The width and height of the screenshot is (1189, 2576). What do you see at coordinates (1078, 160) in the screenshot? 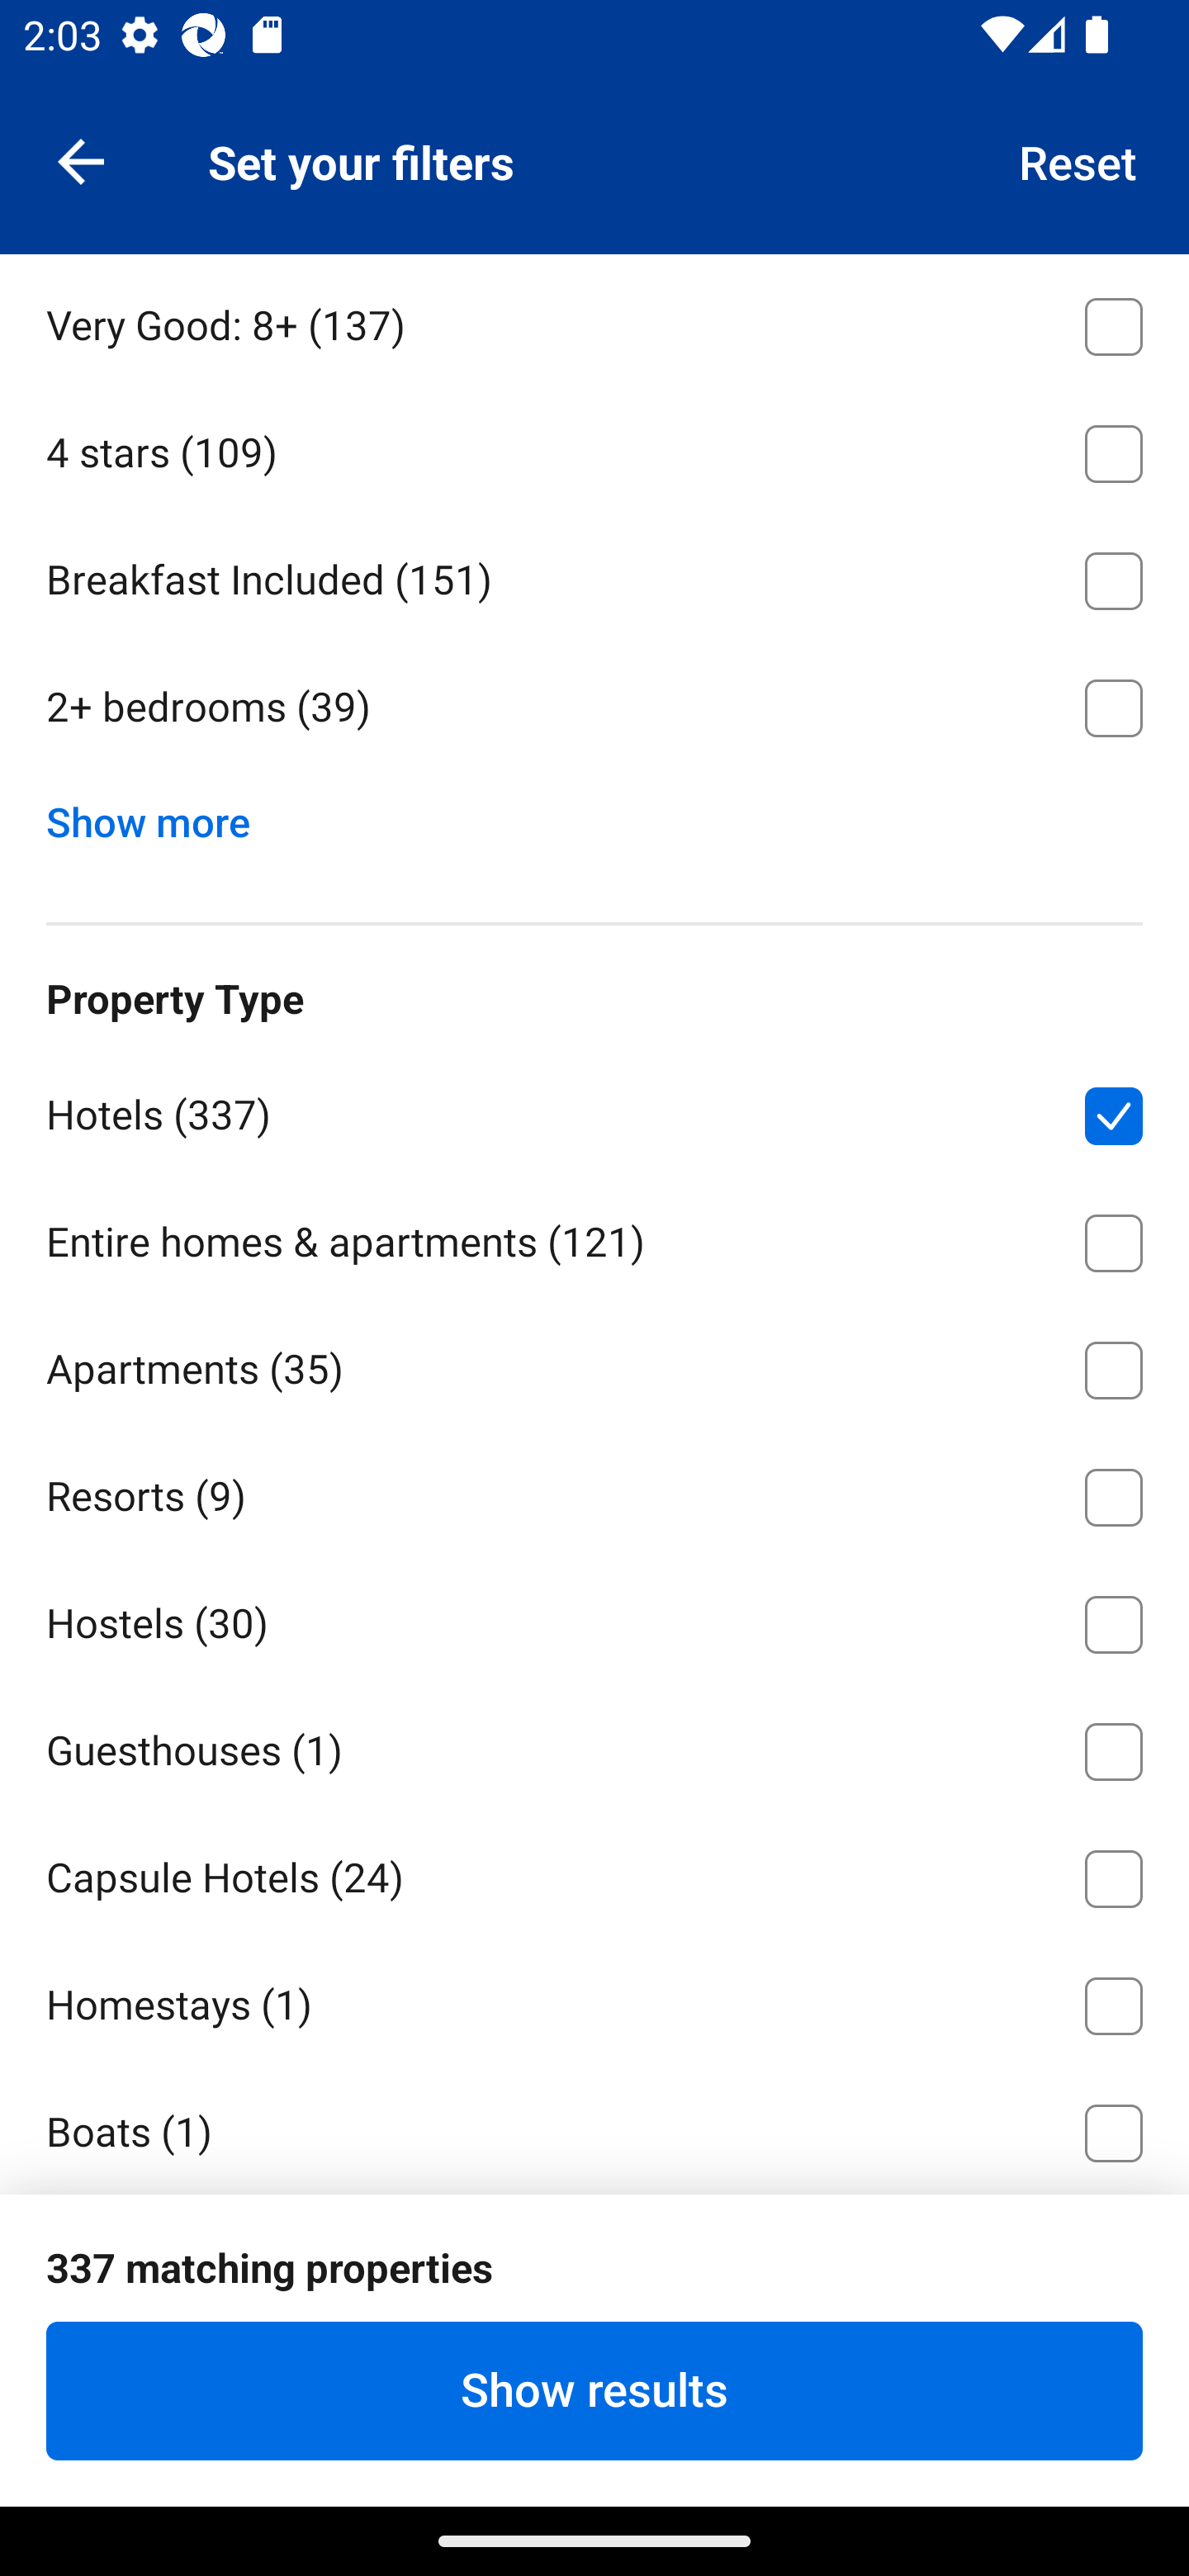
I see `Reset` at bounding box center [1078, 160].